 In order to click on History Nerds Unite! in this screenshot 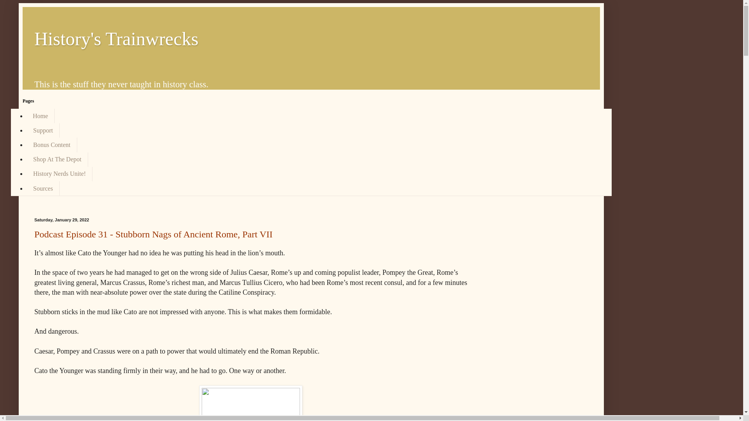, I will do `click(59, 174)`.